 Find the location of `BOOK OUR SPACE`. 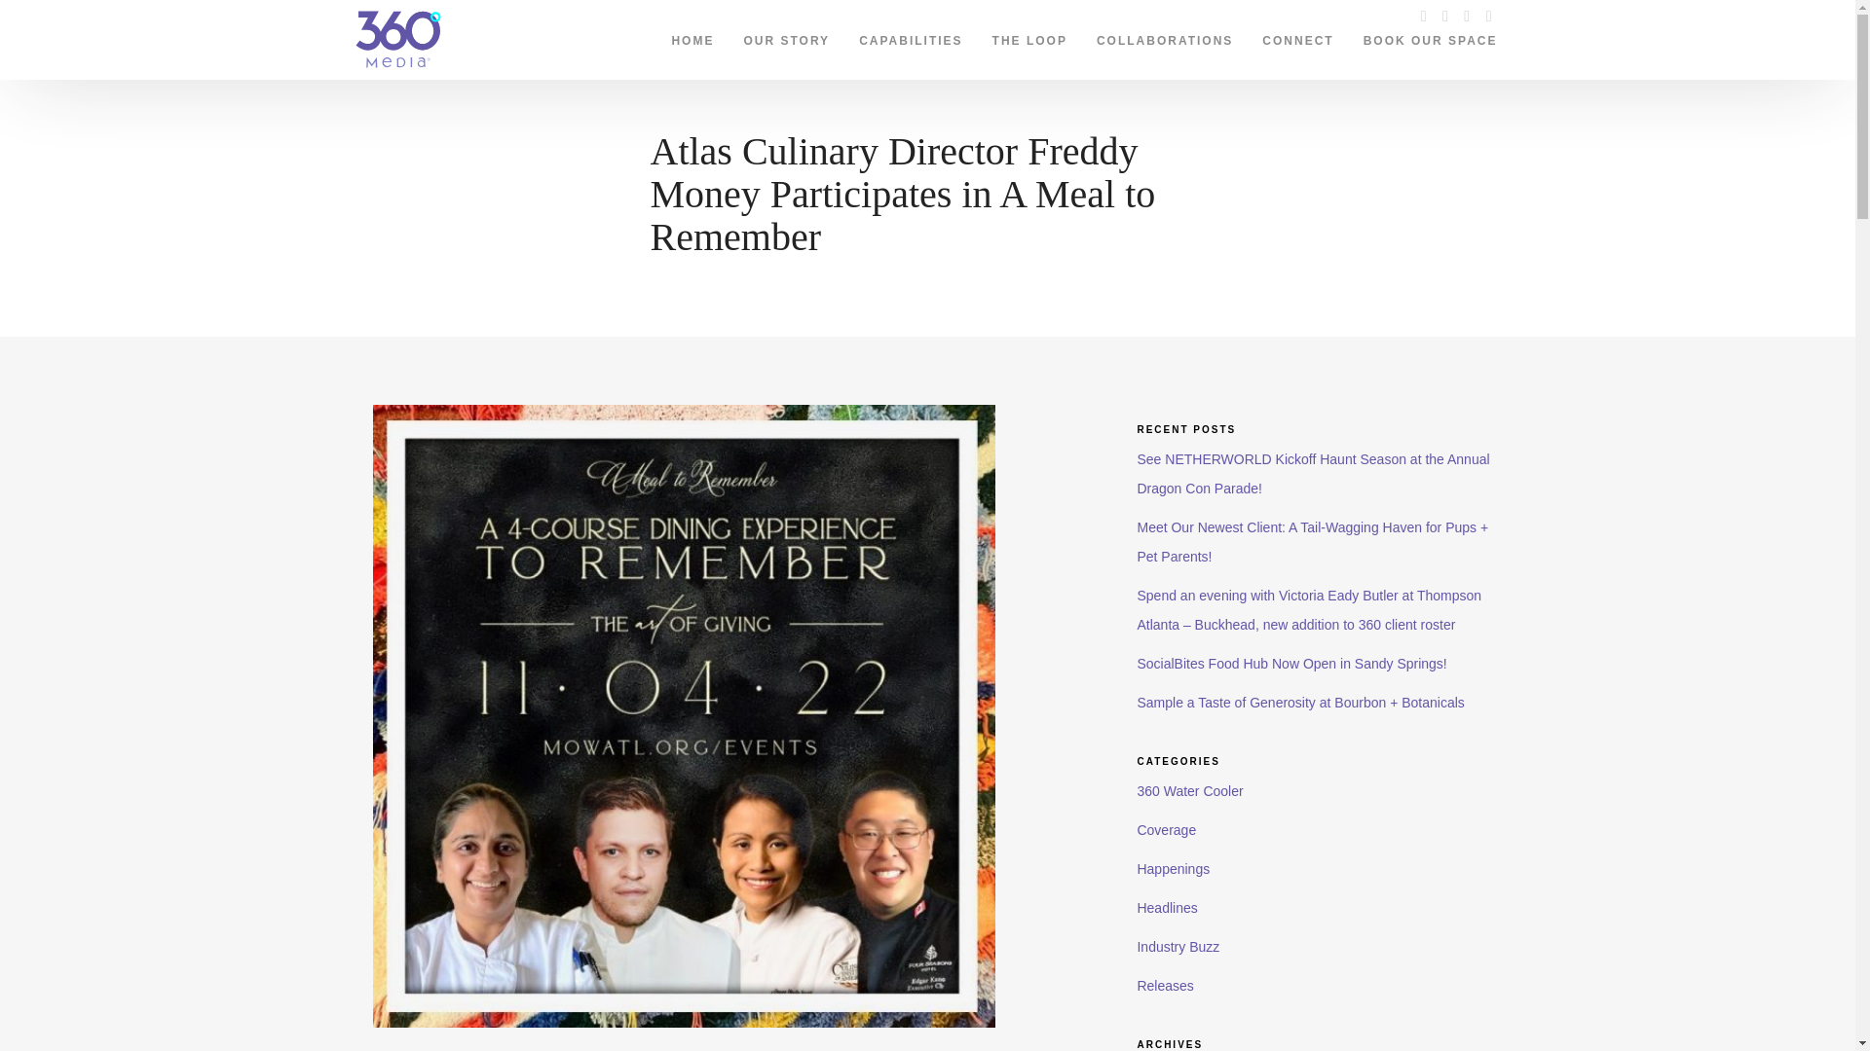

BOOK OUR SPACE is located at coordinates (1430, 36).